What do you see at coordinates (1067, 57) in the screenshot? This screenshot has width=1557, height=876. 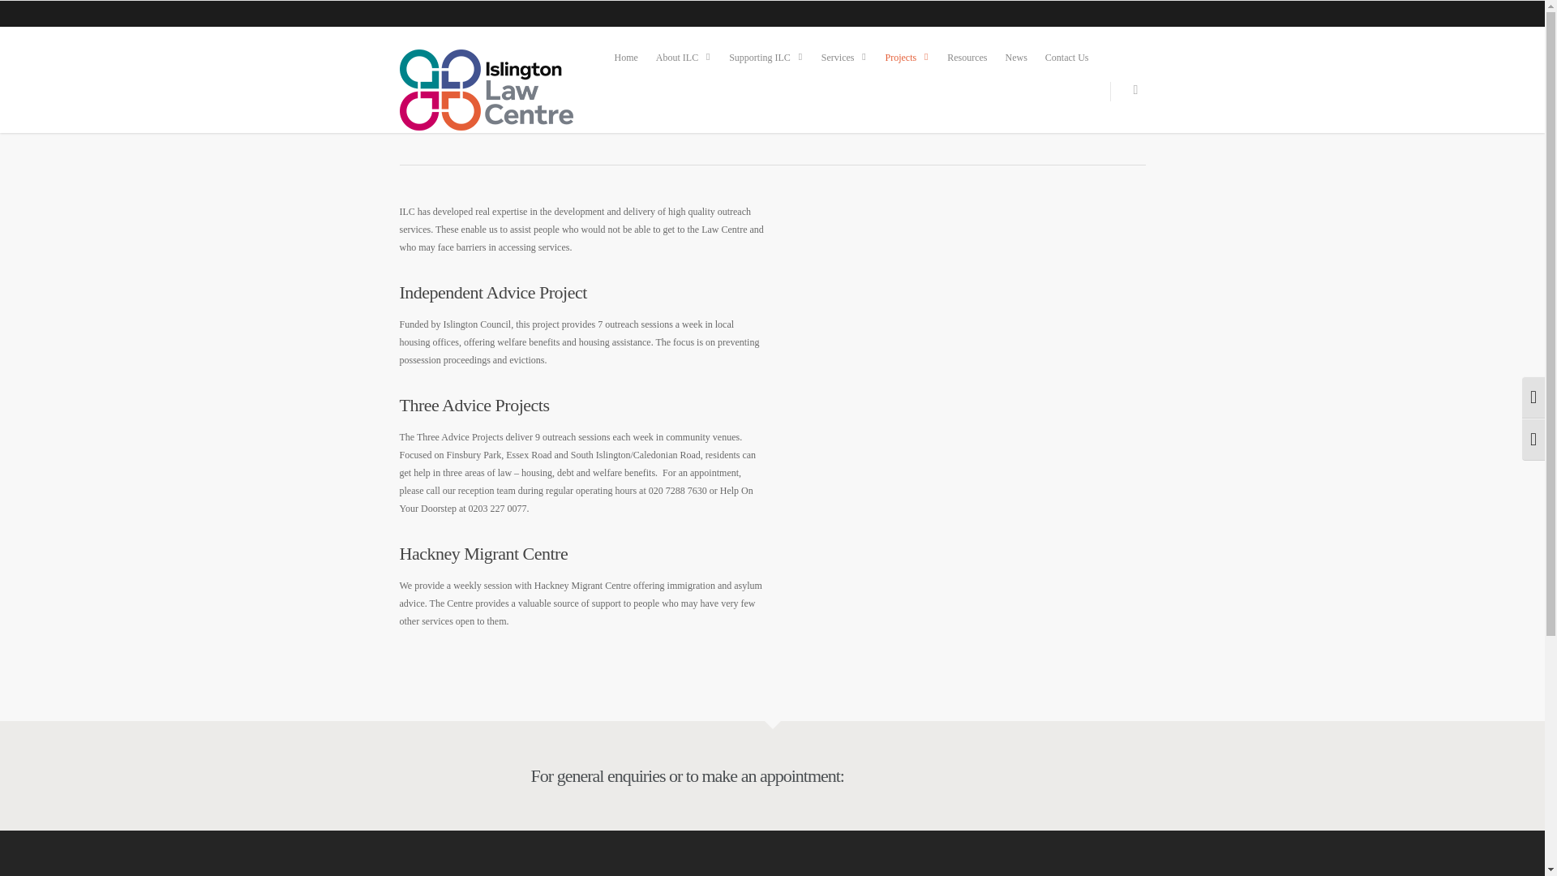 I see `Contact Us` at bounding box center [1067, 57].